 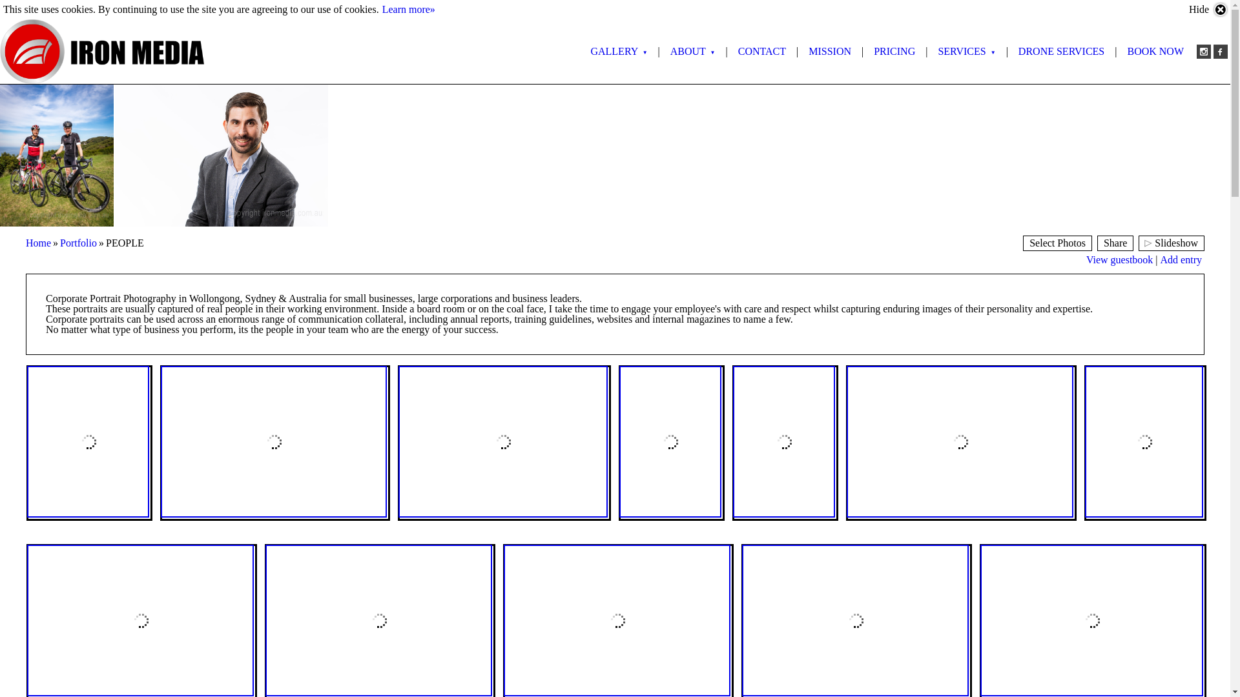 What do you see at coordinates (1120, 259) in the screenshot?
I see `View guestbook` at bounding box center [1120, 259].